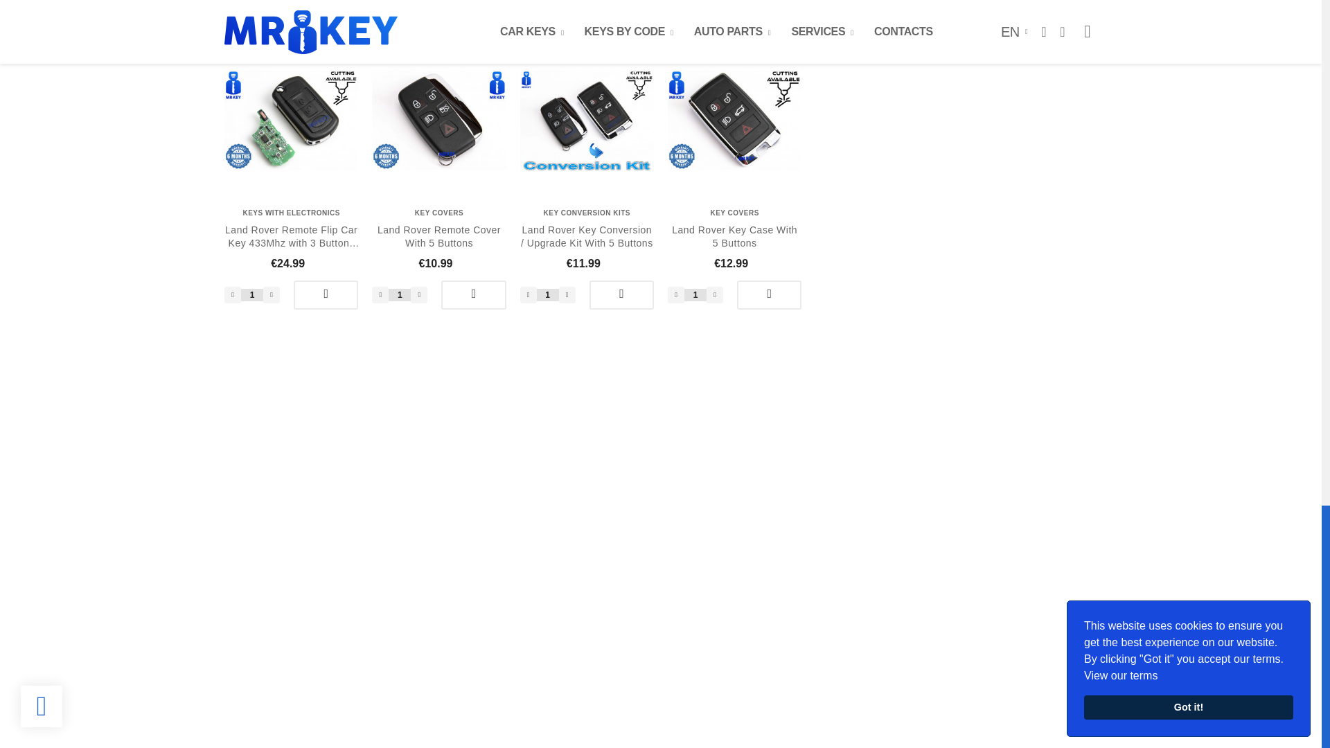 The height and width of the screenshot is (748, 1330). Describe the element at coordinates (252, 295) in the screenshot. I see `1` at that location.